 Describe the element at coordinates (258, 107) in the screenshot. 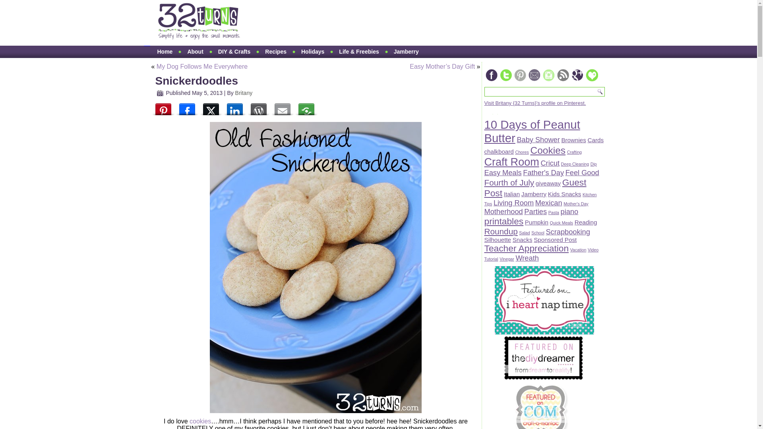

I see `WordPress Blog` at that location.